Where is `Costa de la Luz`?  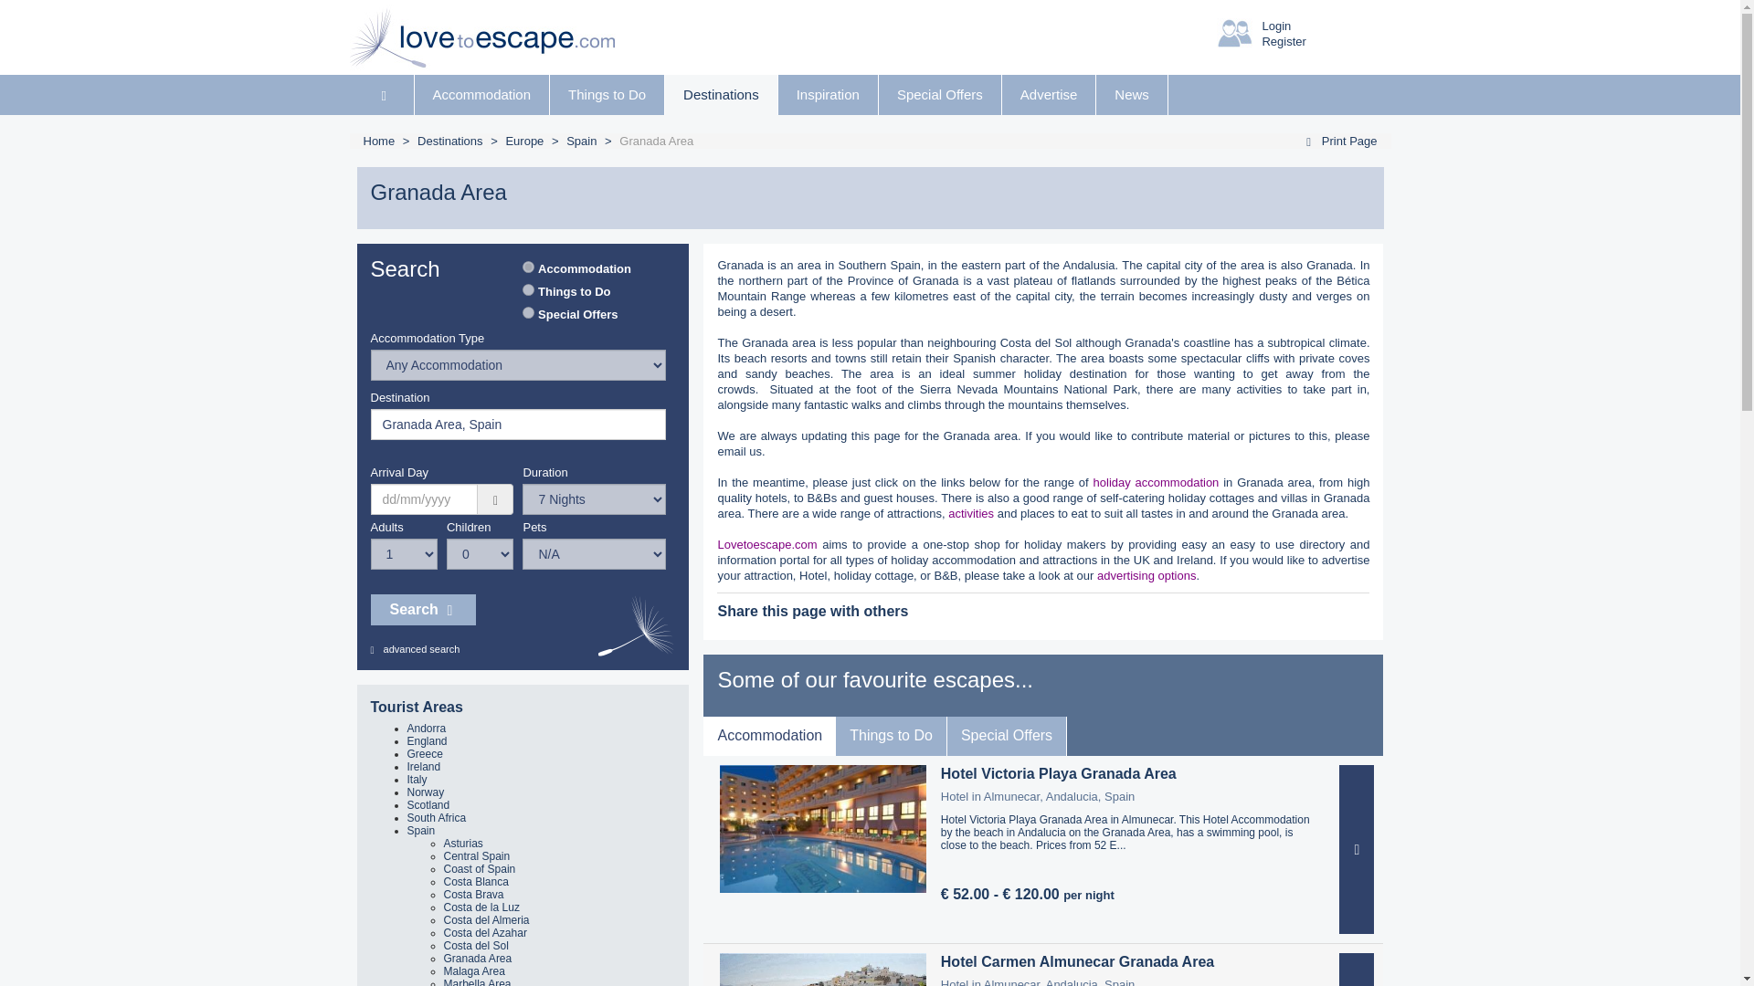 Costa de la Luz is located at coordinates (481, 907).